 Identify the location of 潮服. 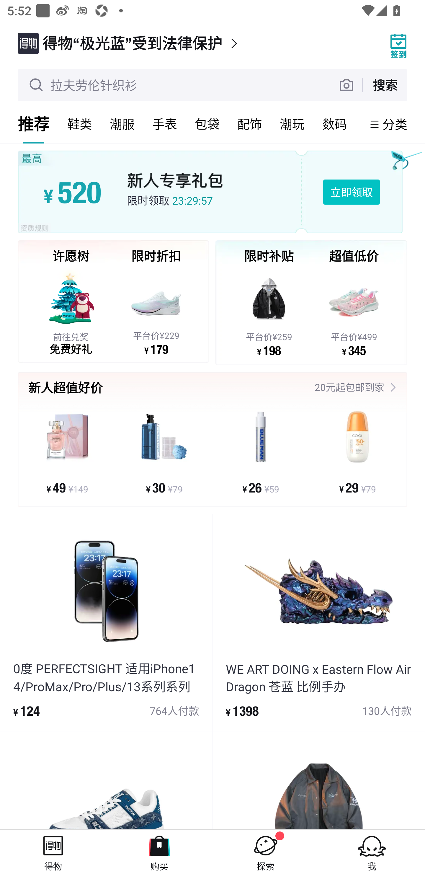
(122, 124).